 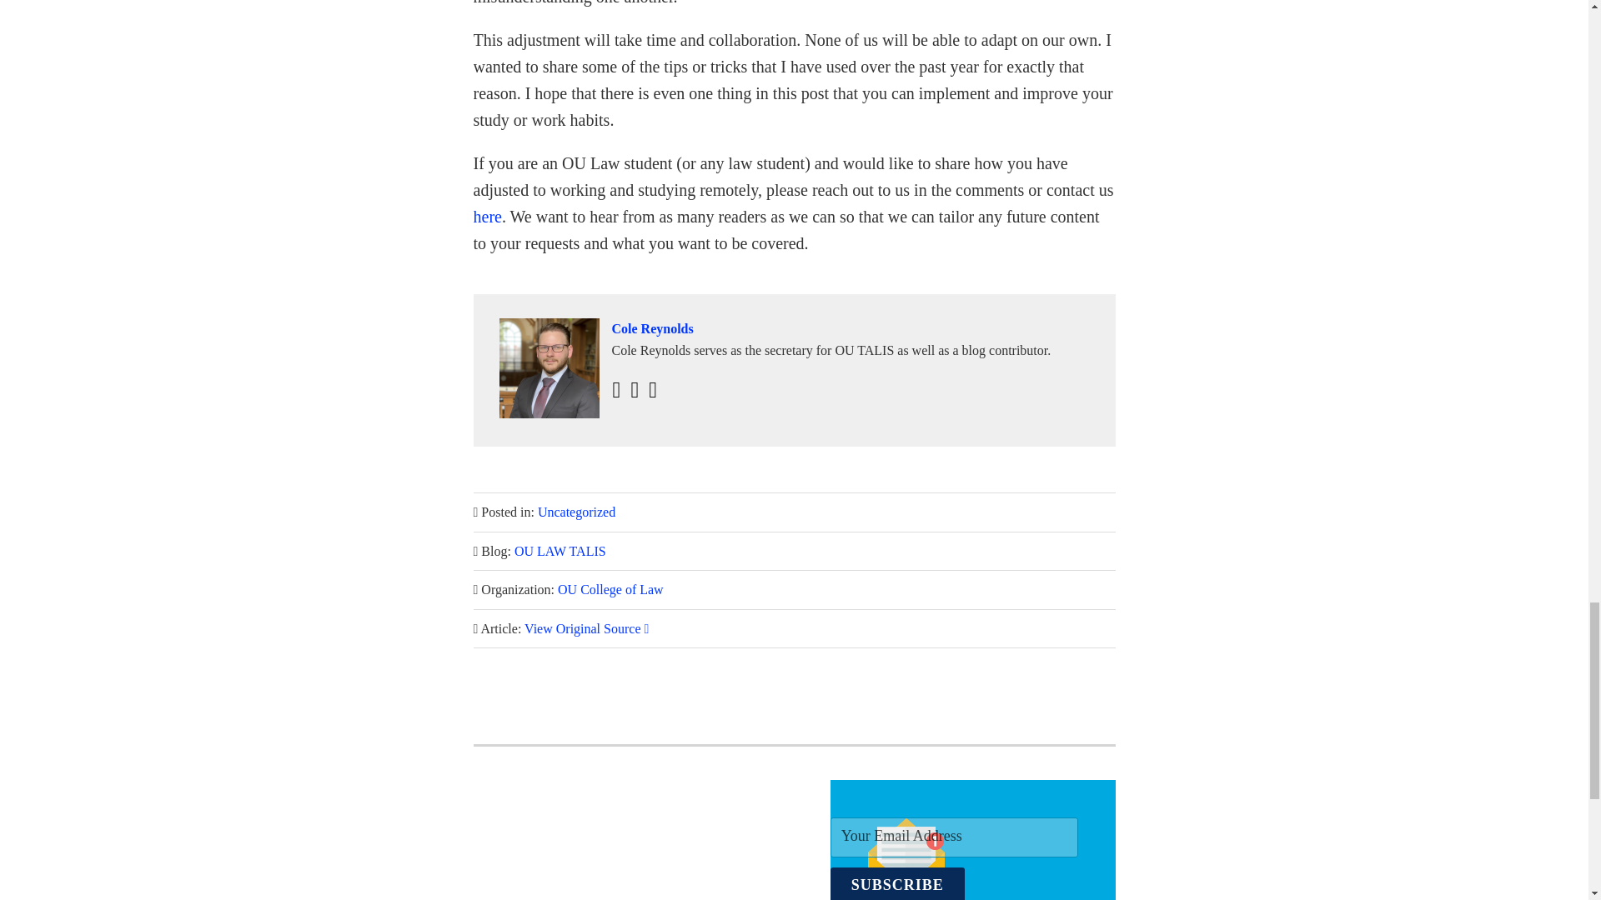 What do you see at coordinates (488, 217) in the screenshot?
I see `here` at bounding box center [488, 217].